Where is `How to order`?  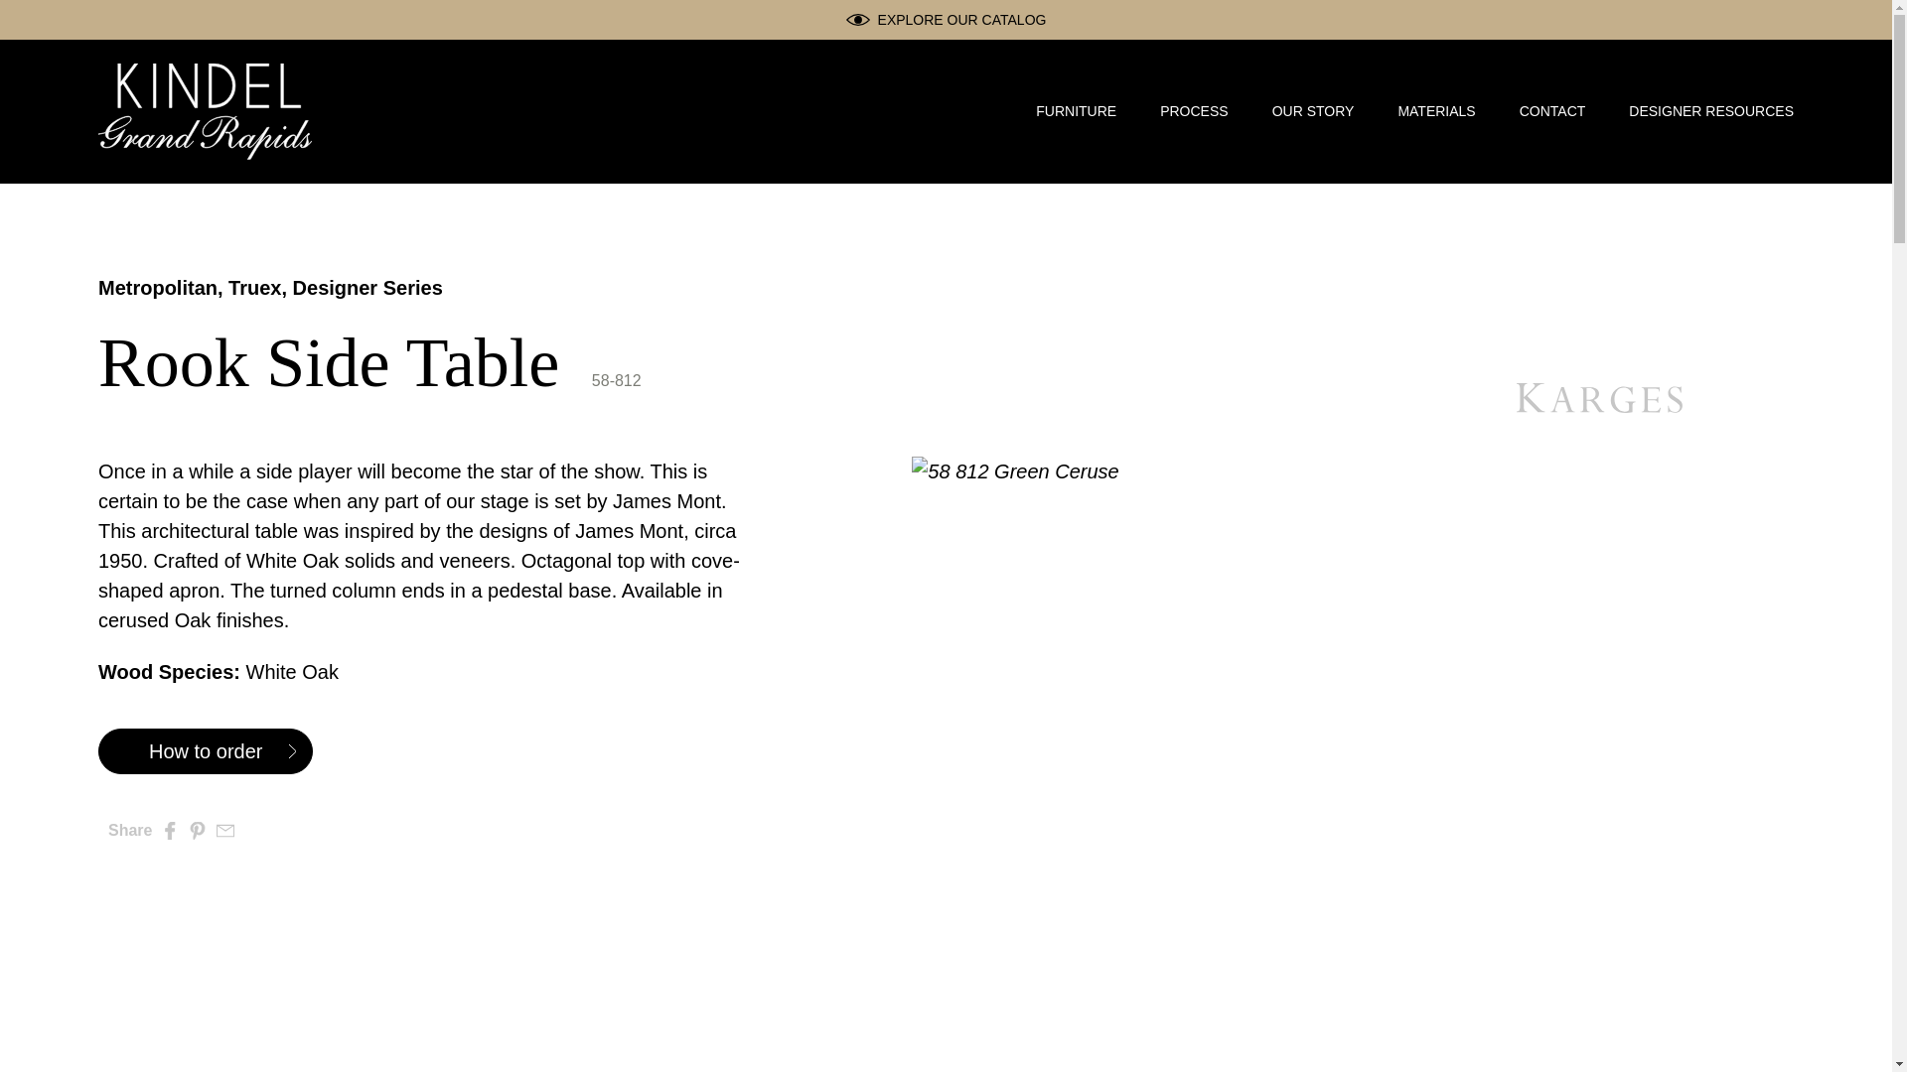 How to order is located at coordinates (207, 750).